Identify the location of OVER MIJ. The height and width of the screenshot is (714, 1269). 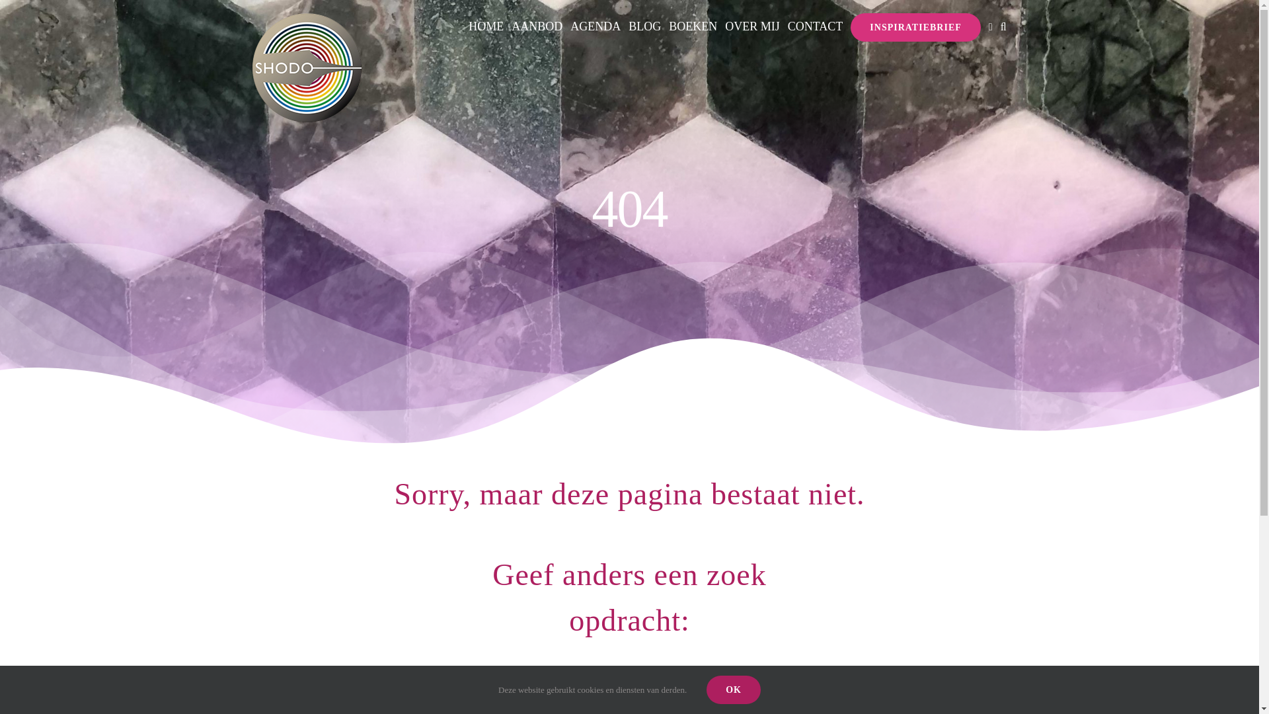
(752, 27).